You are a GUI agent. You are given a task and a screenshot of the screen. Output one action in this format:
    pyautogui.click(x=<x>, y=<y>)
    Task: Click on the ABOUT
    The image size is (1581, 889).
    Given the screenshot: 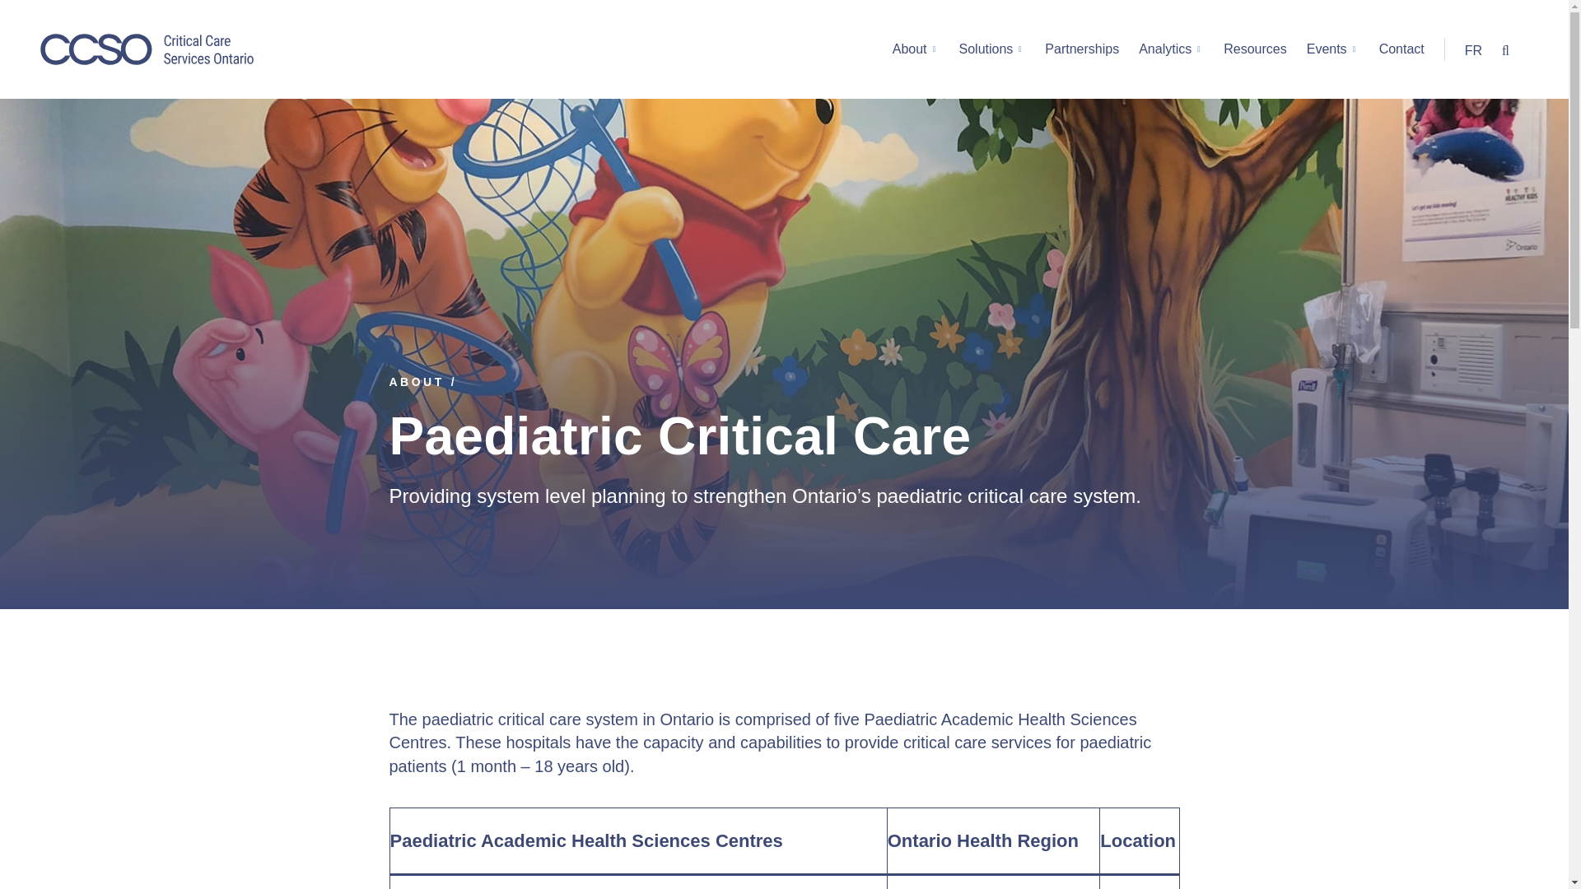 What is the action you would take?
    pyautogui.click(x=417, y=381)
    